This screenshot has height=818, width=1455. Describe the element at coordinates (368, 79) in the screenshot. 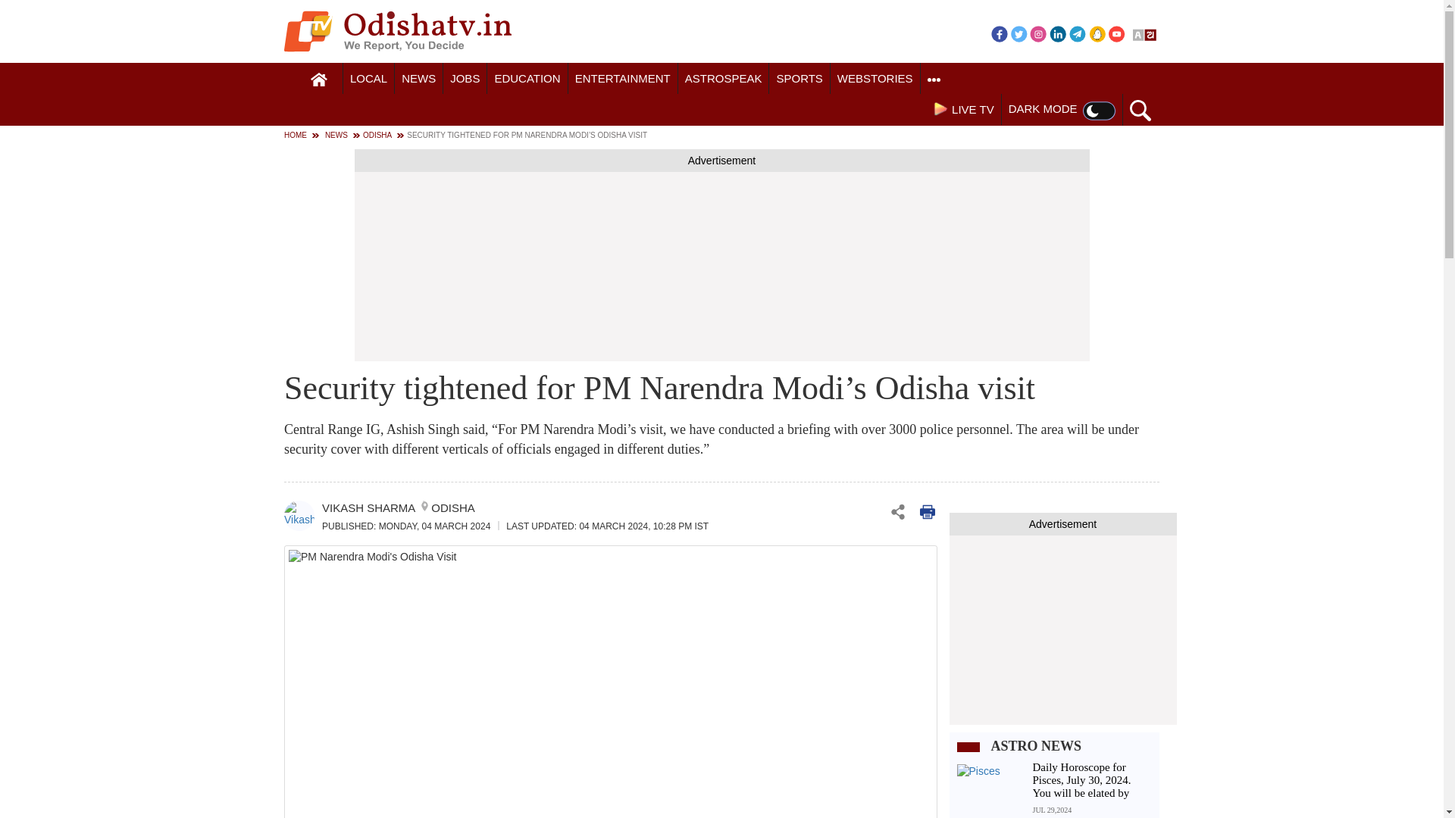

I see `LOCAL` at that location.